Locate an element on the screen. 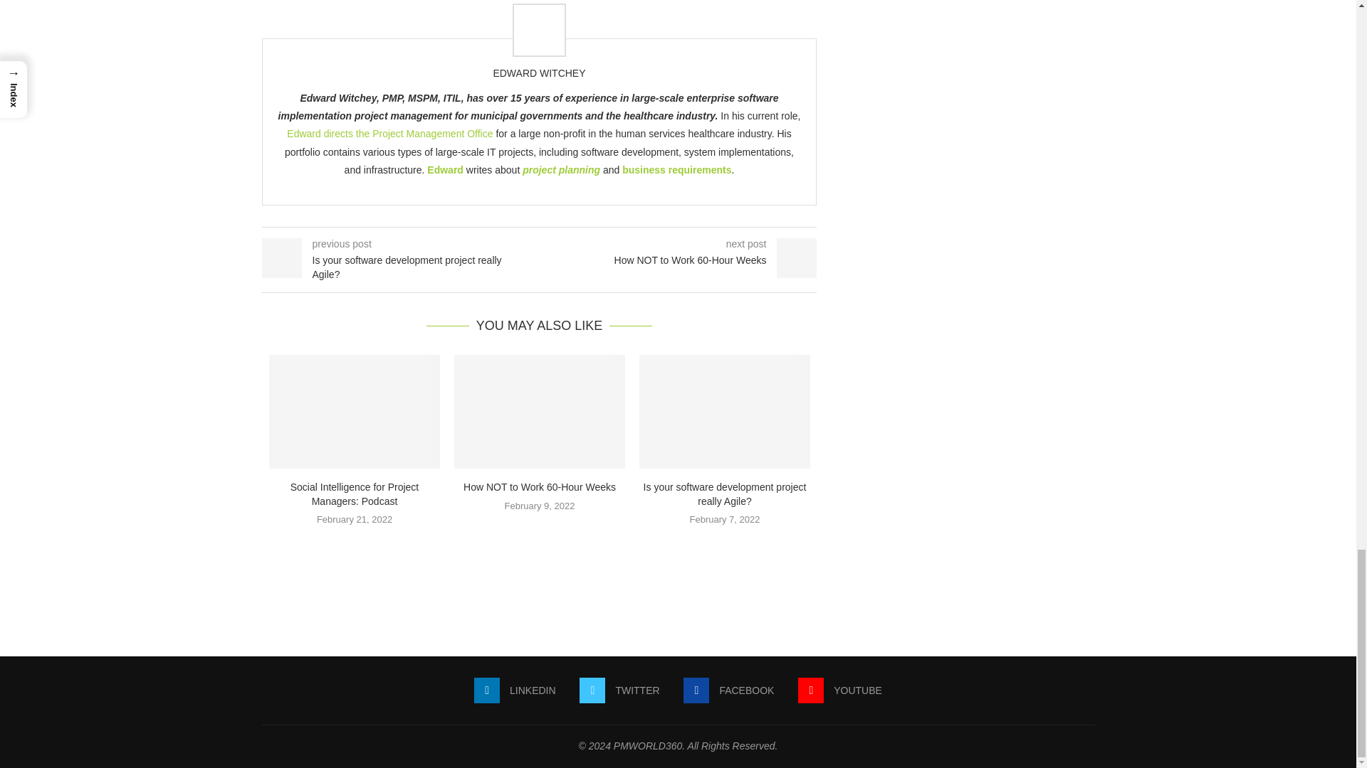 The image size is (1367, 768). Author Edward Witchey is located at coordinates (538, 73).